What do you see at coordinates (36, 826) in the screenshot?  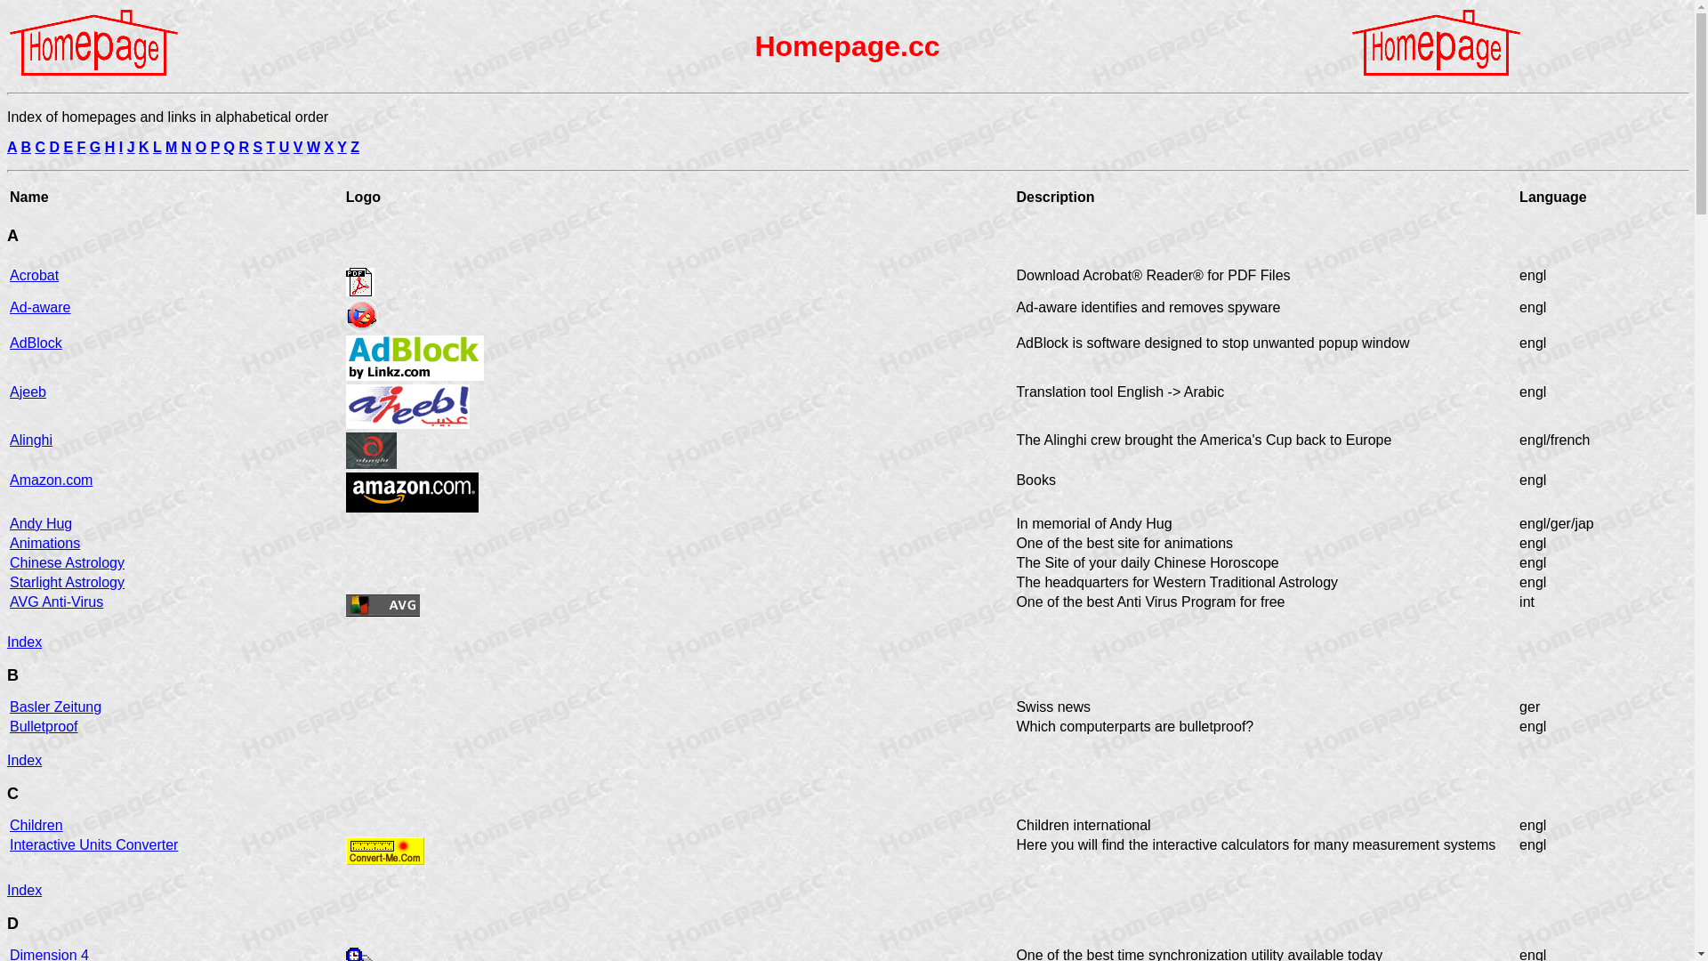 I see `Children` at bounding box center [36, 826].